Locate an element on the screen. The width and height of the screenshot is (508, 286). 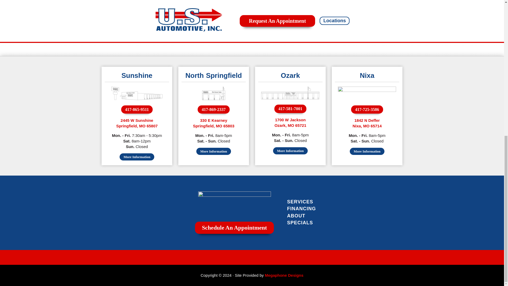
417-581-7001 is located at coordinates (213, 109).